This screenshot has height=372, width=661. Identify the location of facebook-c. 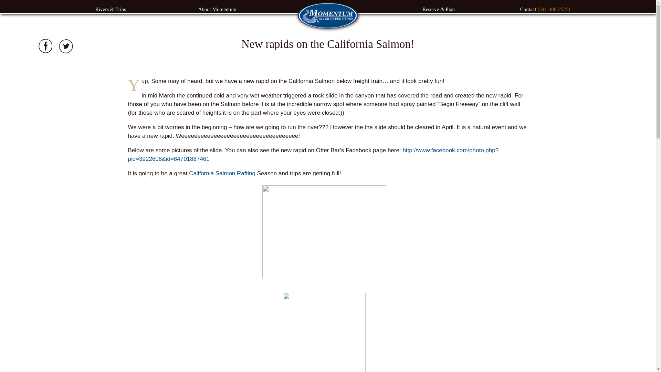
(45, 46).